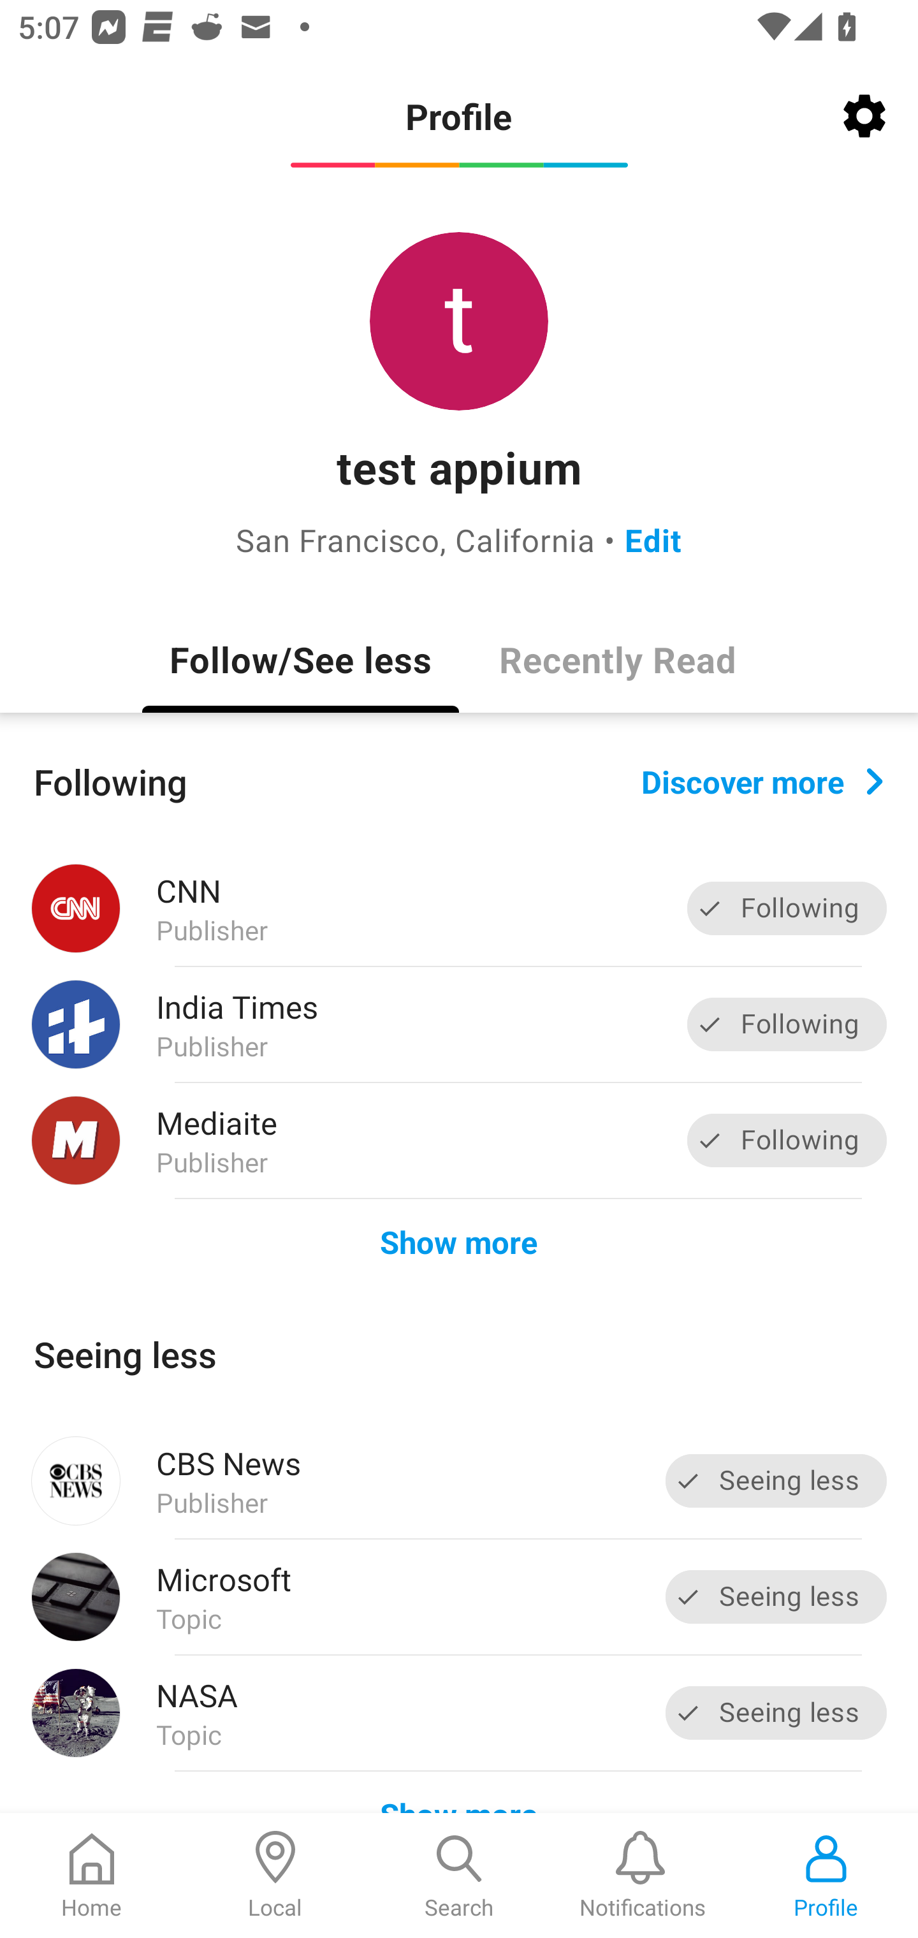  Describe the element at coordinates (787, 909) in the screenshot. I see `Following` at that location.